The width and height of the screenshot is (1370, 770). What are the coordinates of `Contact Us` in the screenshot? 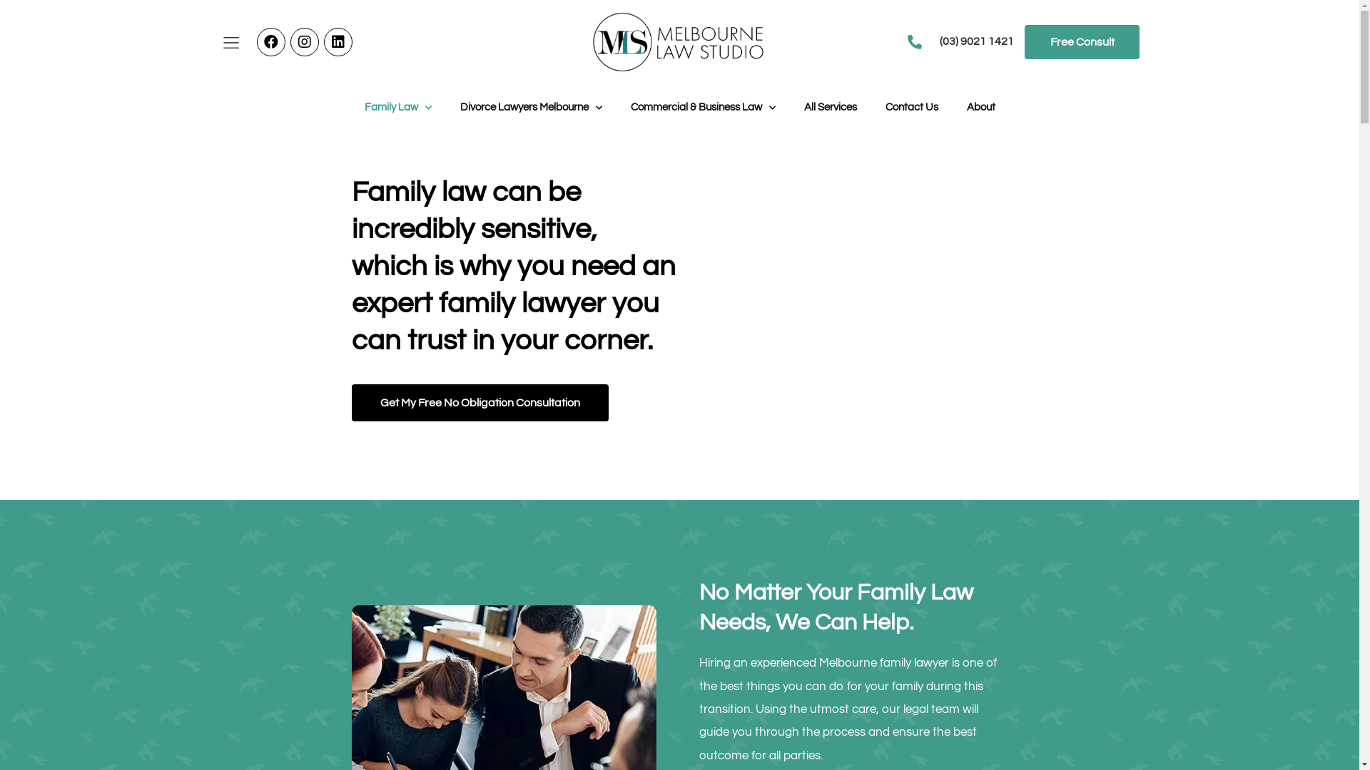 It's located at (911, 108).